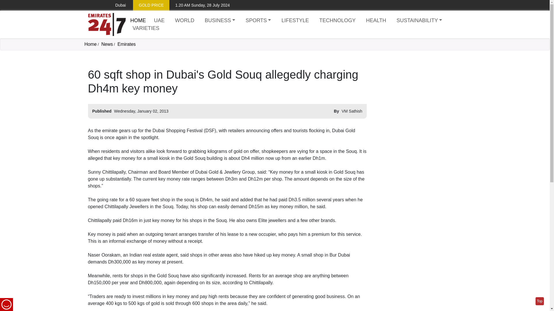  Describe the element at coordinates (107, 44) in the screenshot. I see `News` at that location.